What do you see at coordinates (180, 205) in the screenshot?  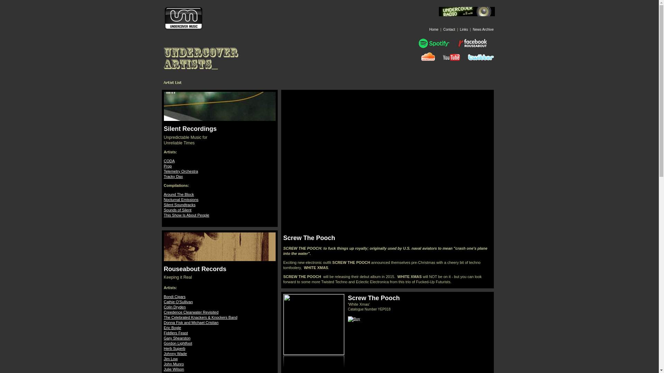 I see `Silent Soundtracks` at bounding box center [180, 205].